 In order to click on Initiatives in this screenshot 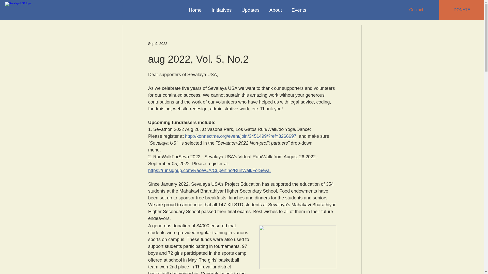, I will do `click(222, 10)`.